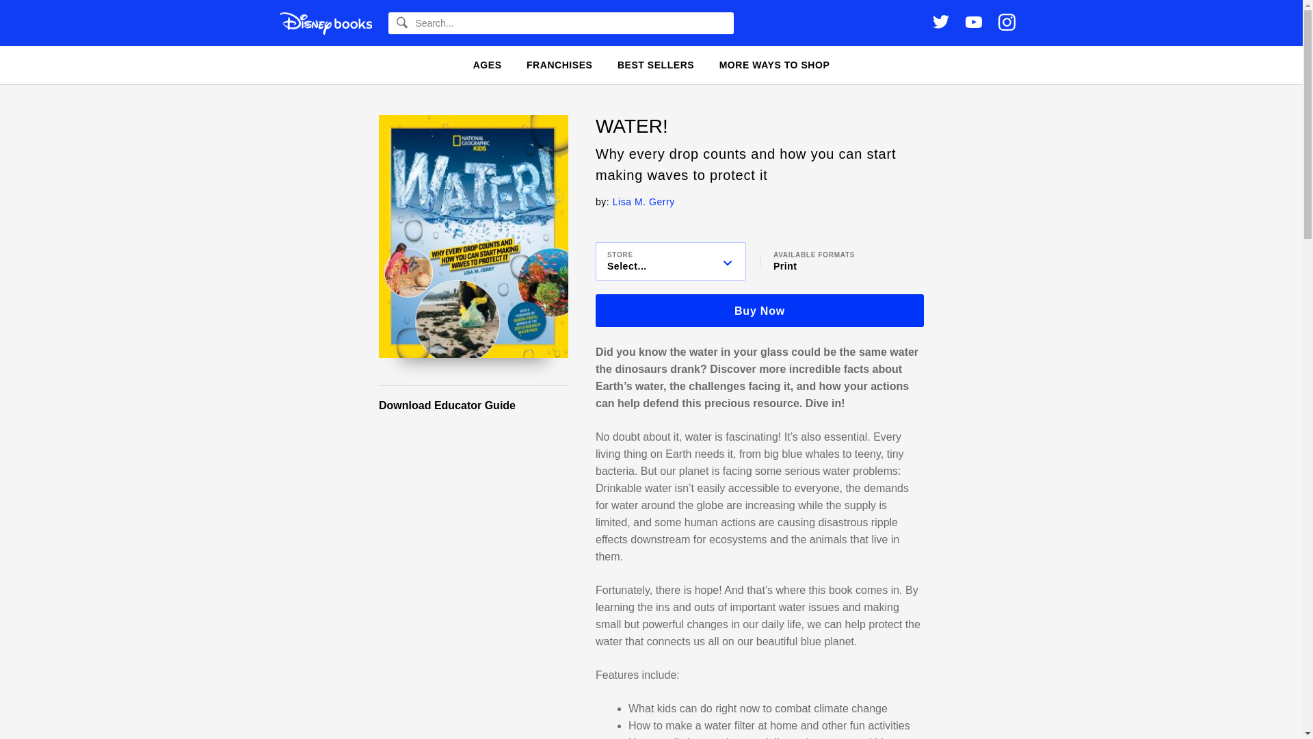  Describe the element at coordinates (1007, 22) in the screenshot. I see `Instagram` at that location.